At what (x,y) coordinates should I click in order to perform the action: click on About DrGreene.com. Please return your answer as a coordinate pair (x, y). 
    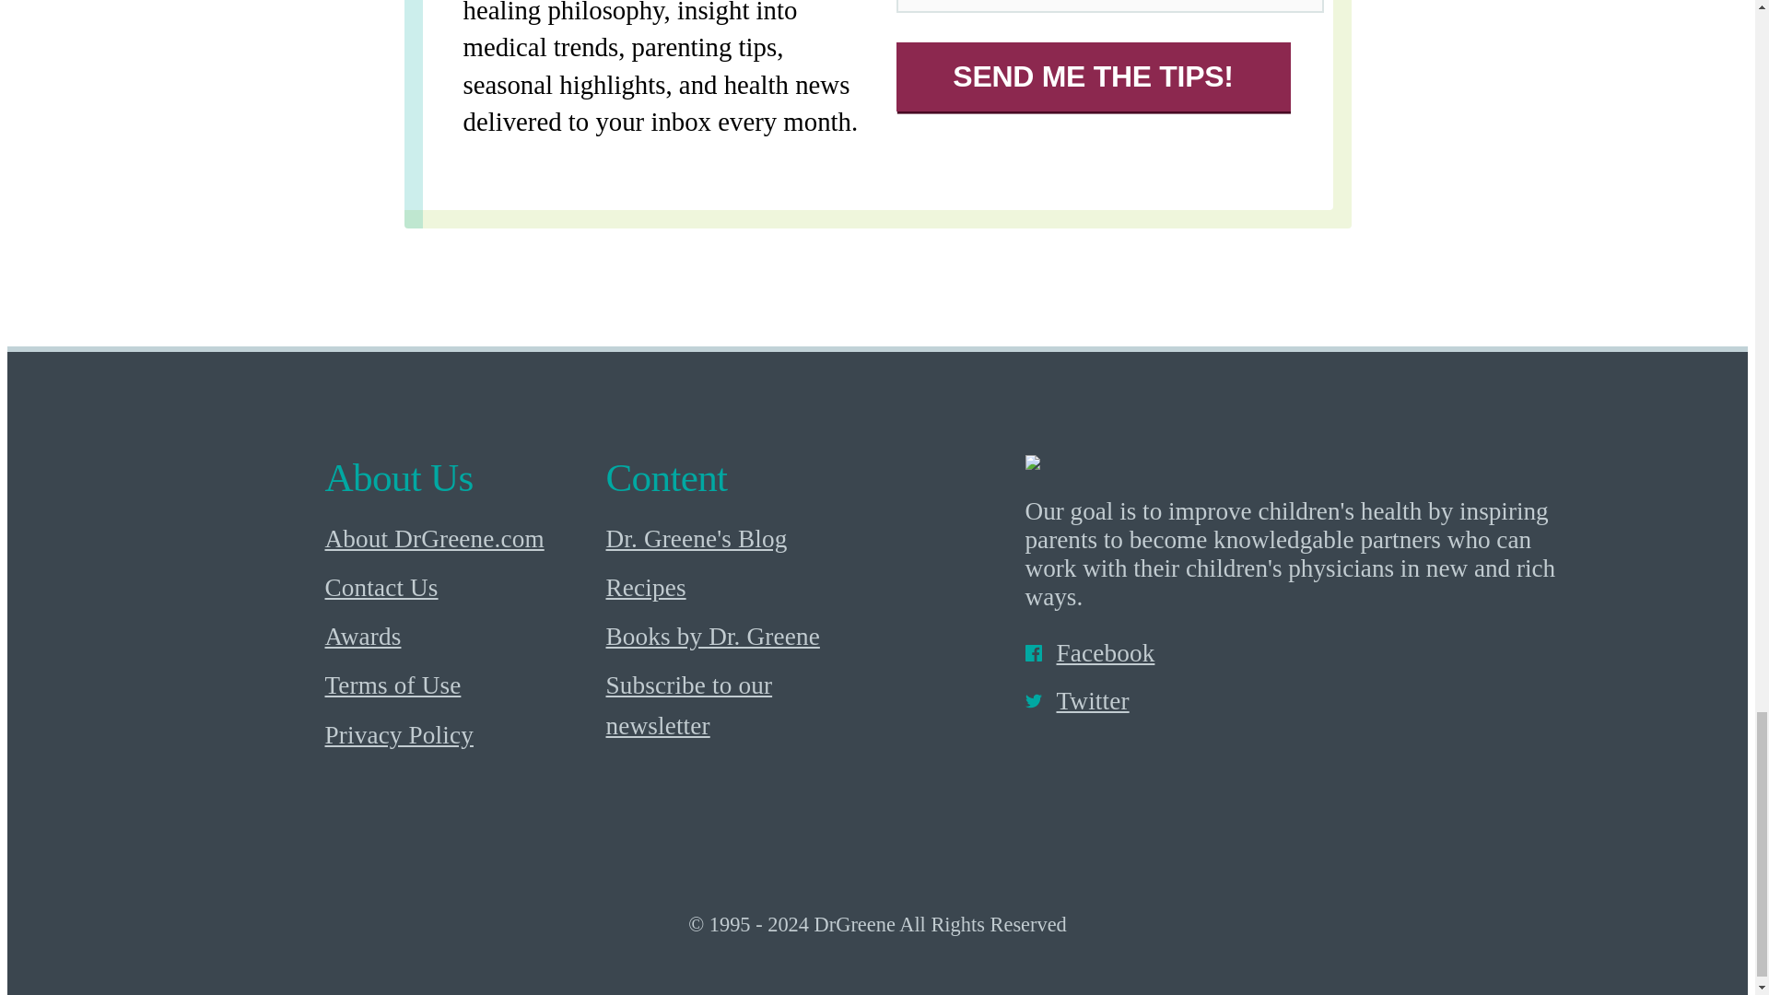
    Looking at the image, I should click on (460, 540).